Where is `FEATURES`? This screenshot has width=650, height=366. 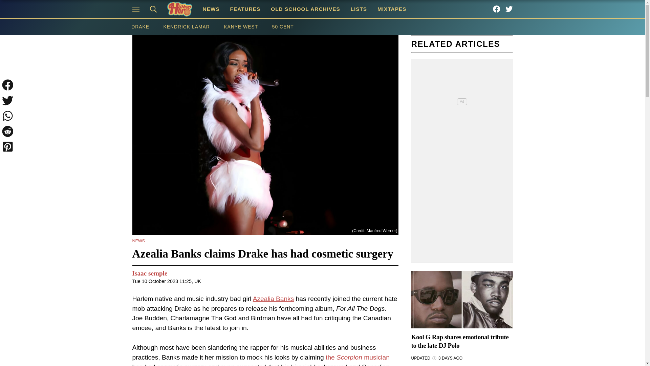 FEATURES is located at coordinates (245, 9).